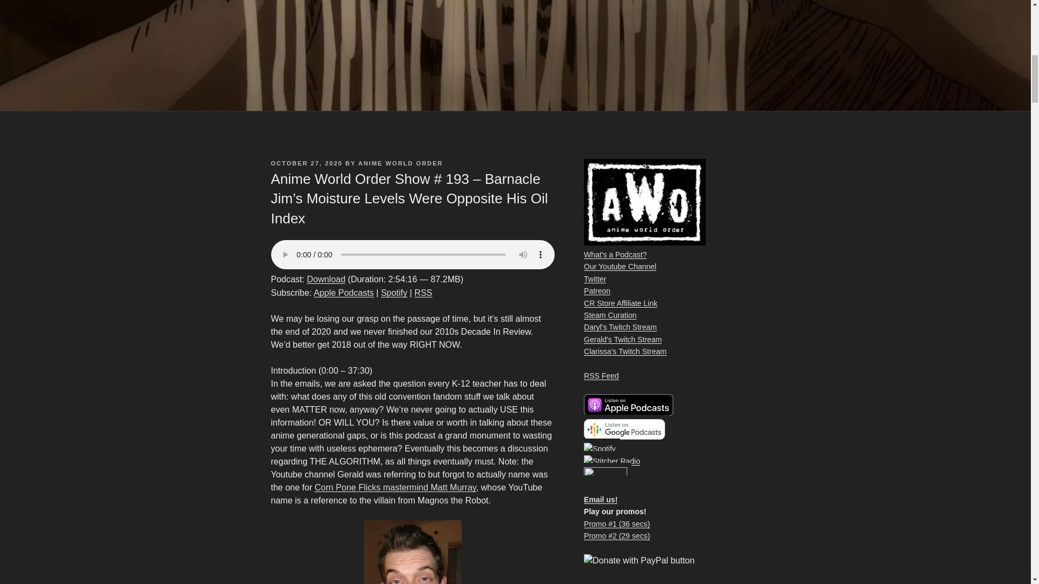  I want to click on OCTOBER 27, 2020, so click(306, 163).